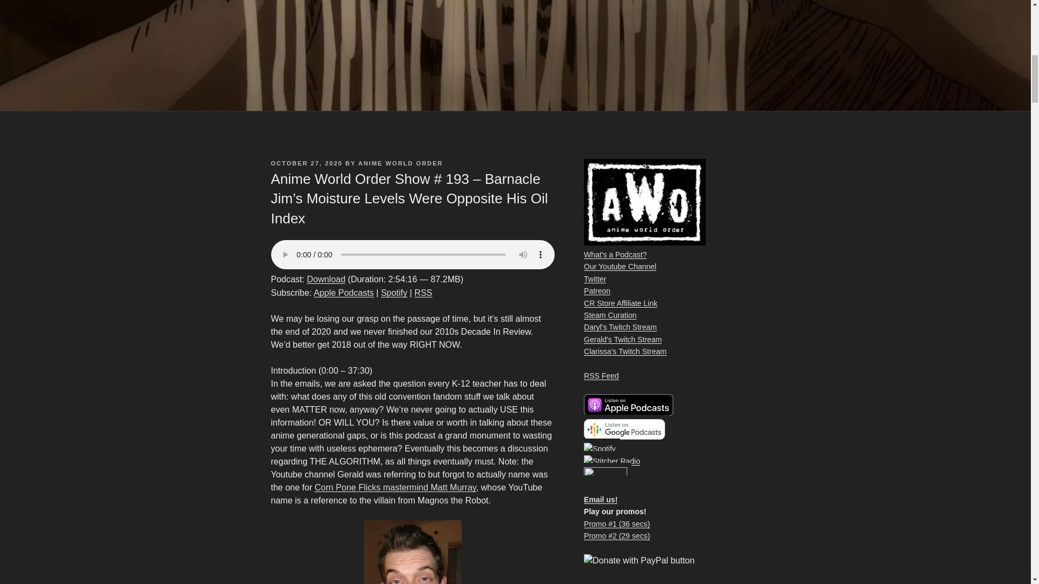  I want to click on OCTOBER 27, 2020, so click(306, 163).